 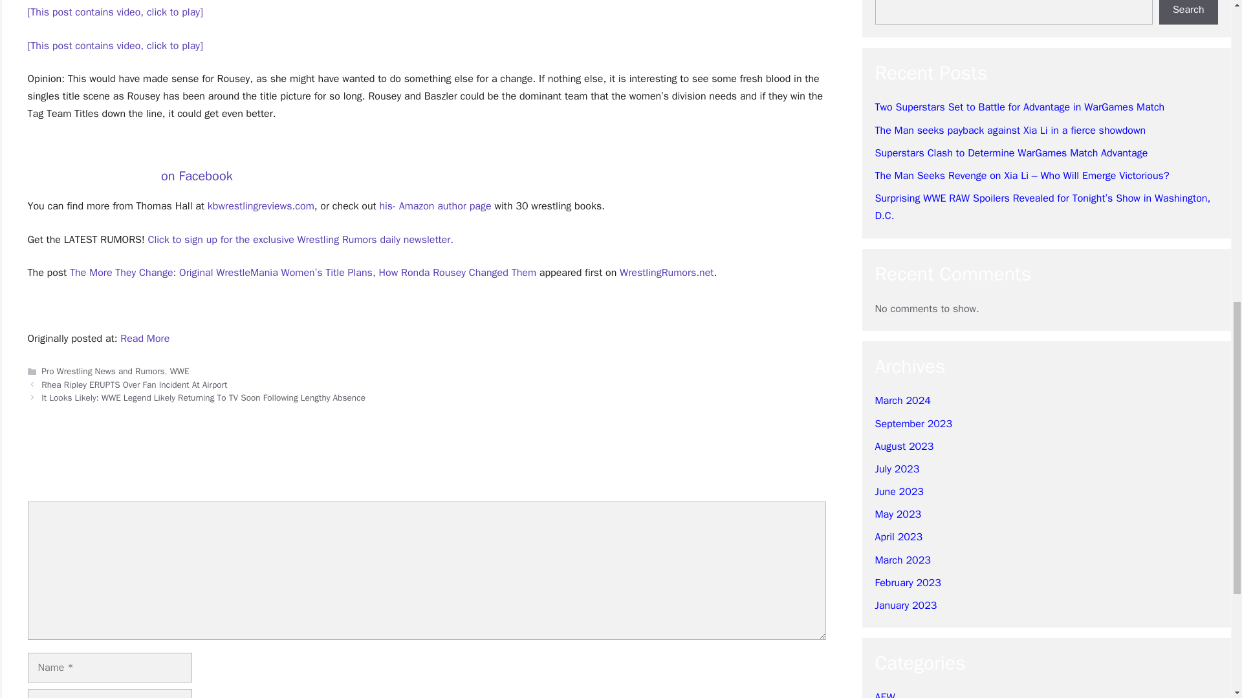 What do you see at coordinates (898, 3) in the screenshot?
I see `May 2023` at bounding box center [898, 3].